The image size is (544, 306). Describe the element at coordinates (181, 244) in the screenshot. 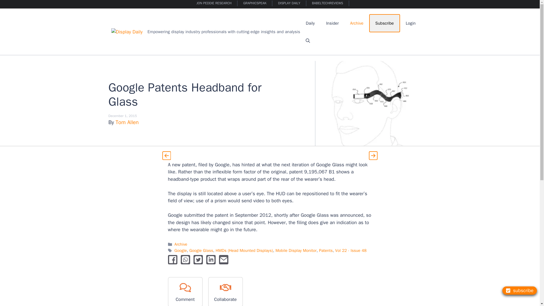

I see `Archive` at that location.